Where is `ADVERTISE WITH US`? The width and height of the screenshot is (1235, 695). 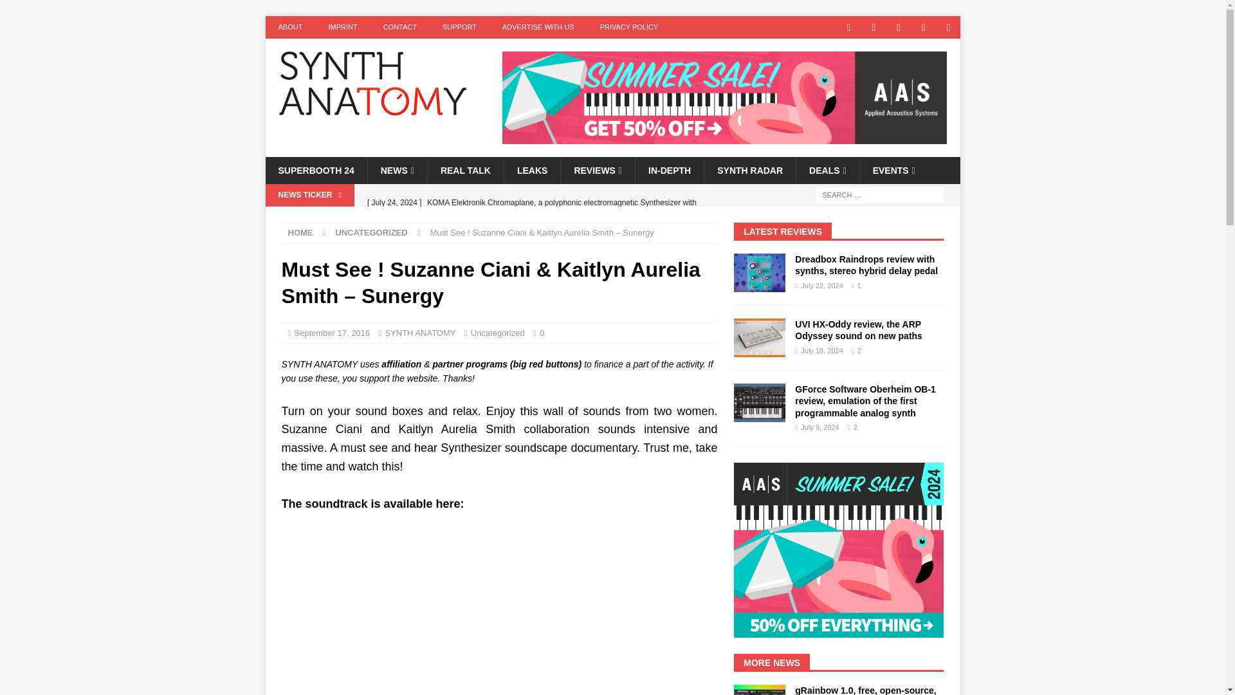
ADVERTISE WITH US is located at coordinates (538, 27).